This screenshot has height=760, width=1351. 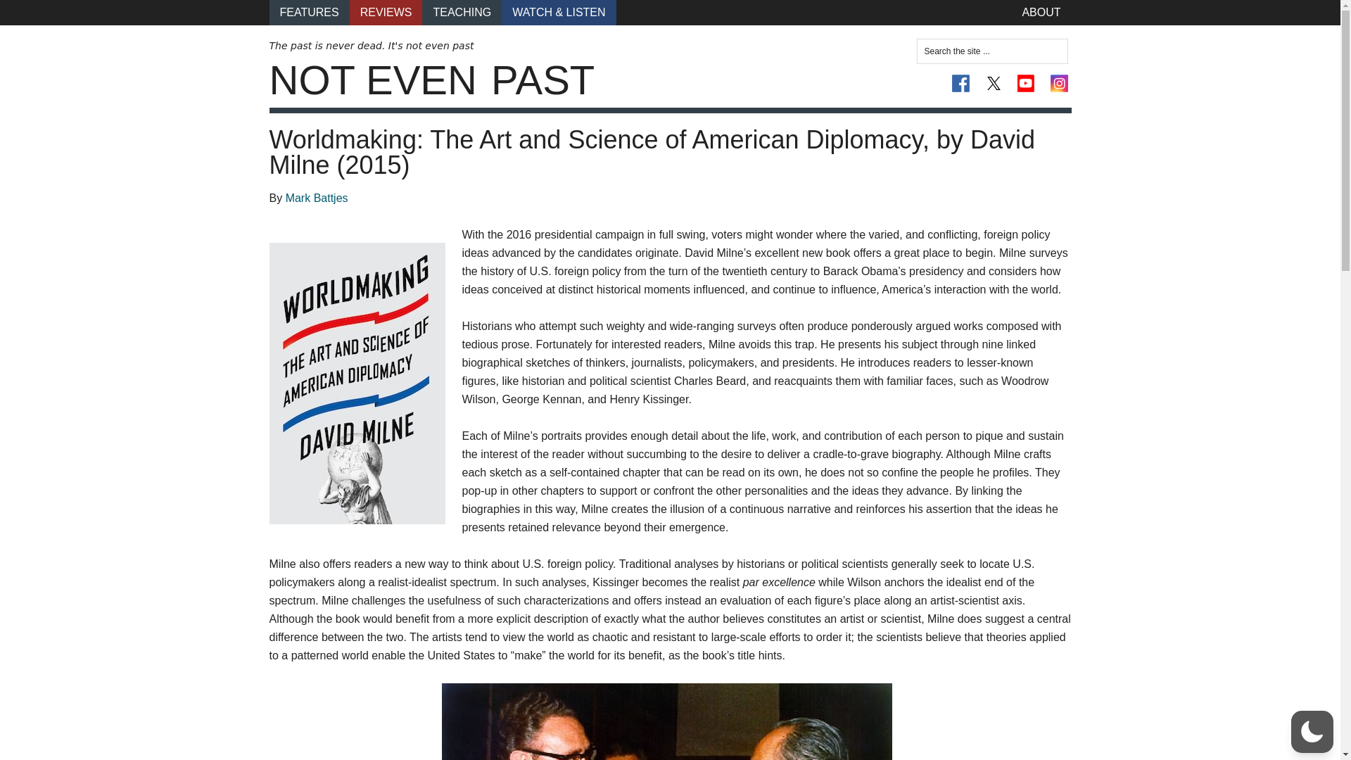 I want to click on YouTube Channel, so click(x=1026, y=83).